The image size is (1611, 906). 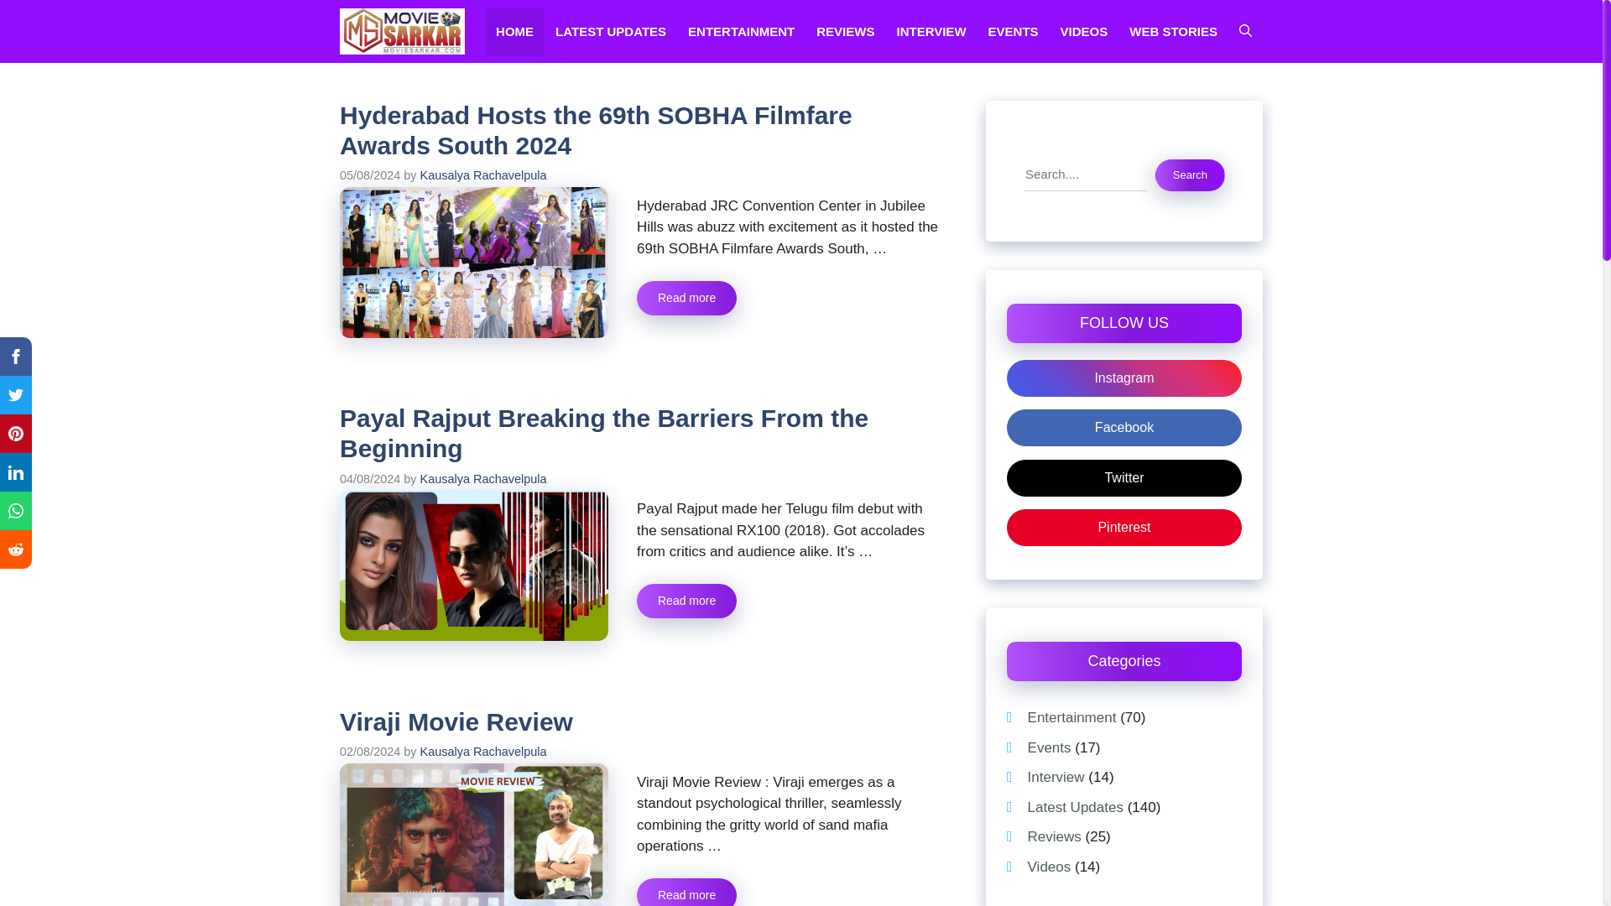 I want to click on Payal Rajput Breaking the Barriers From the Beginning, so click(x=686, y=601).